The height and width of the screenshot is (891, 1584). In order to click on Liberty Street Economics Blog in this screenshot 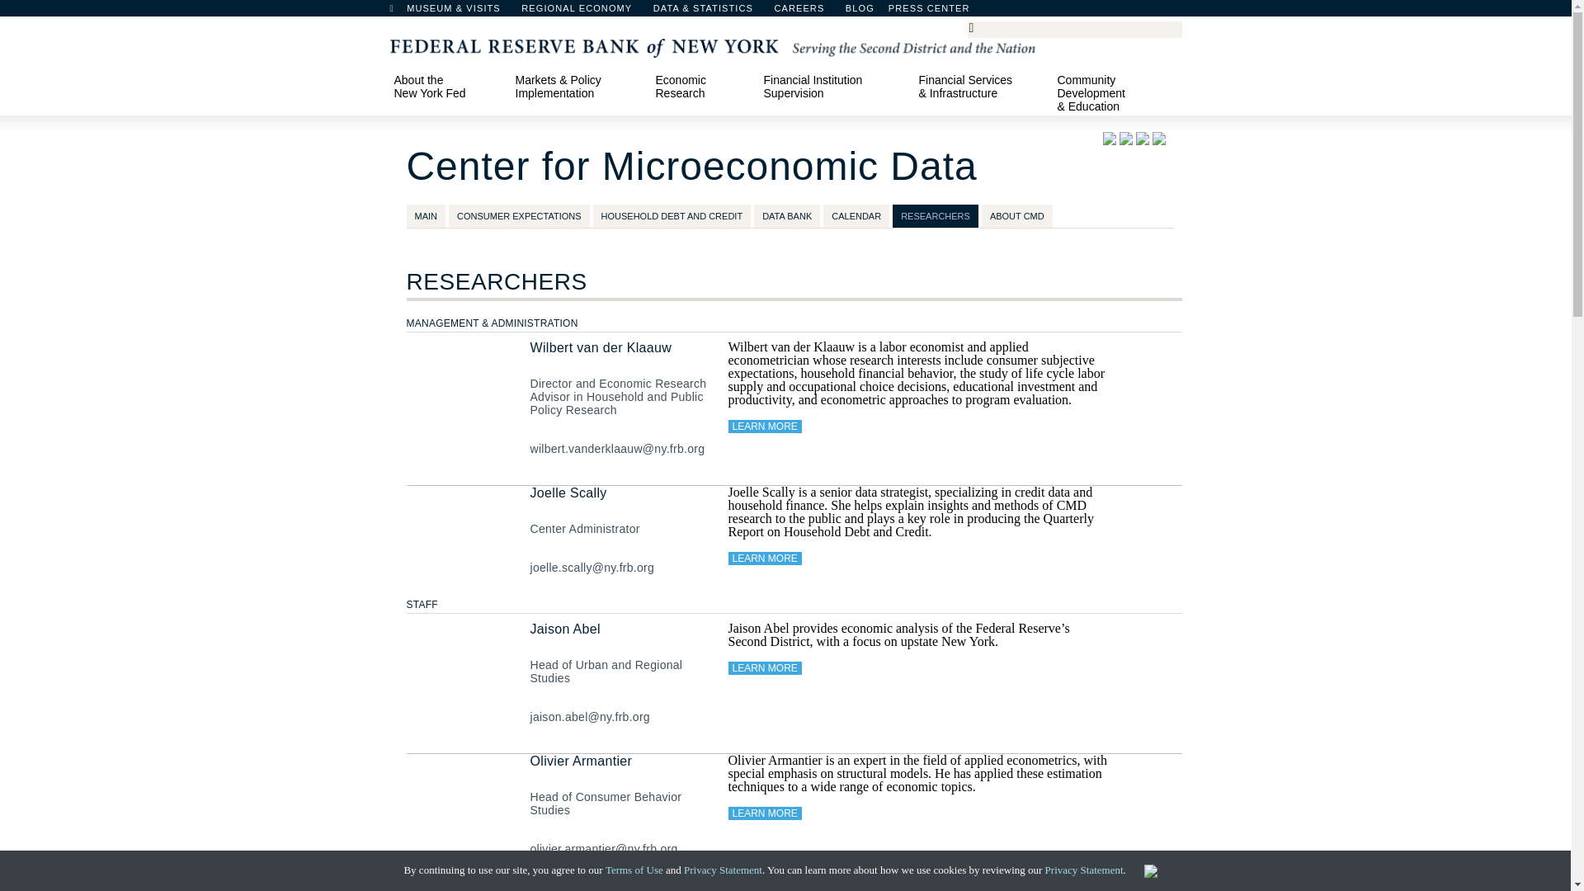, I will do `click(903, 12)`.